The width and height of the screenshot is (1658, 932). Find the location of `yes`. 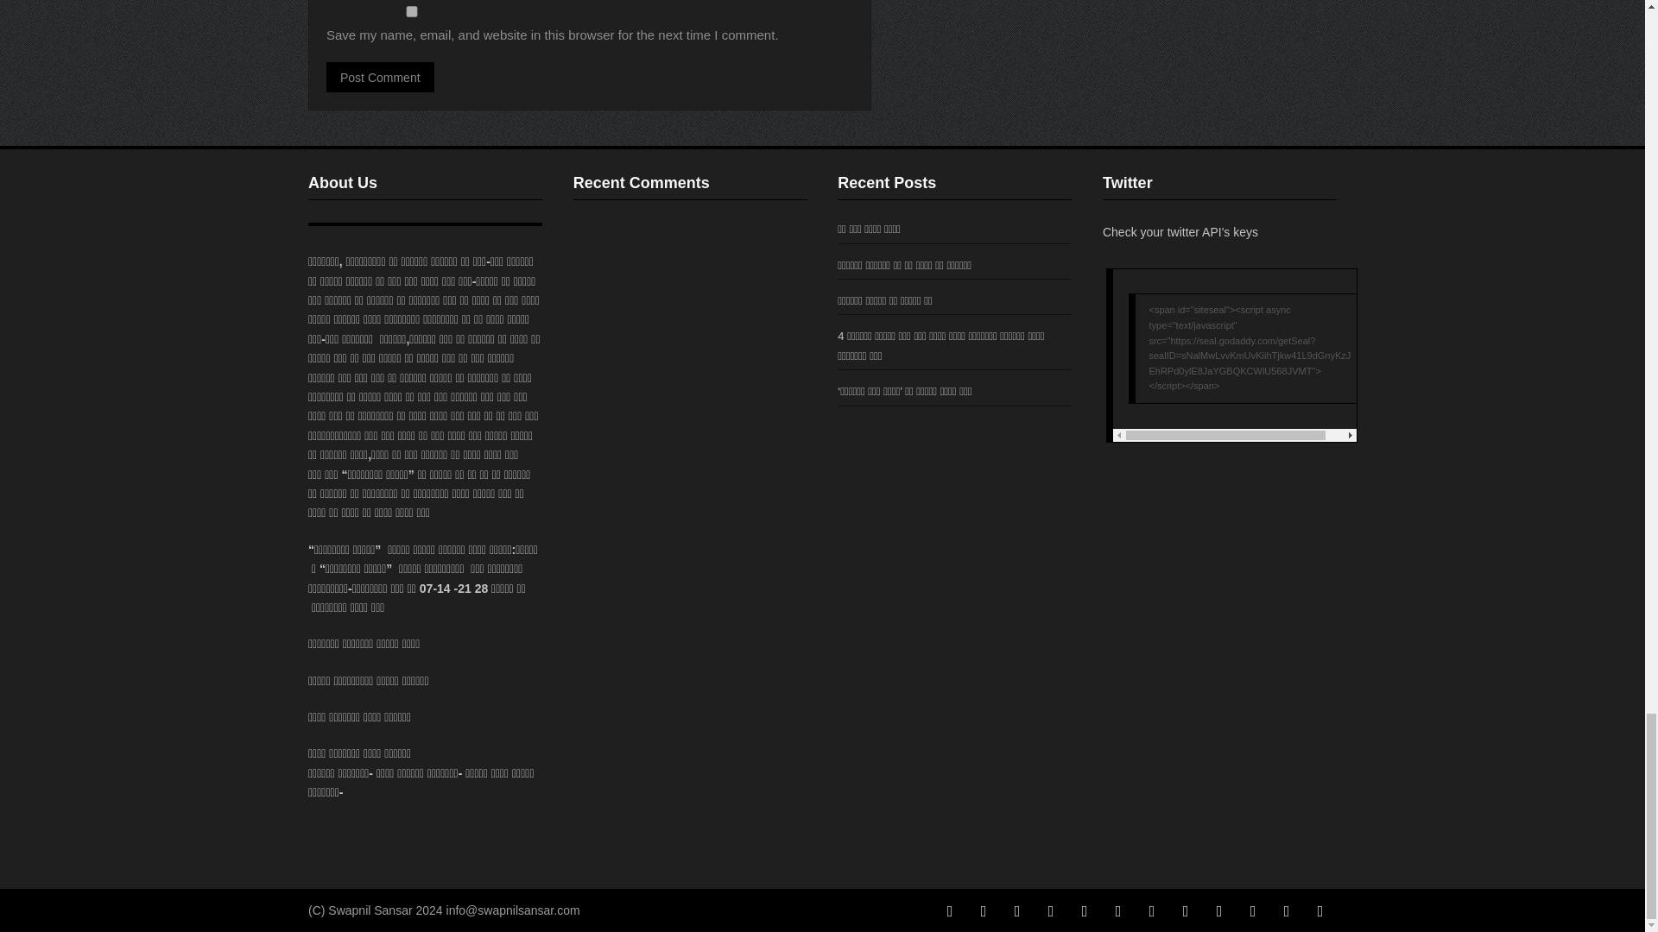

yes is located at coordinates (412, 11).